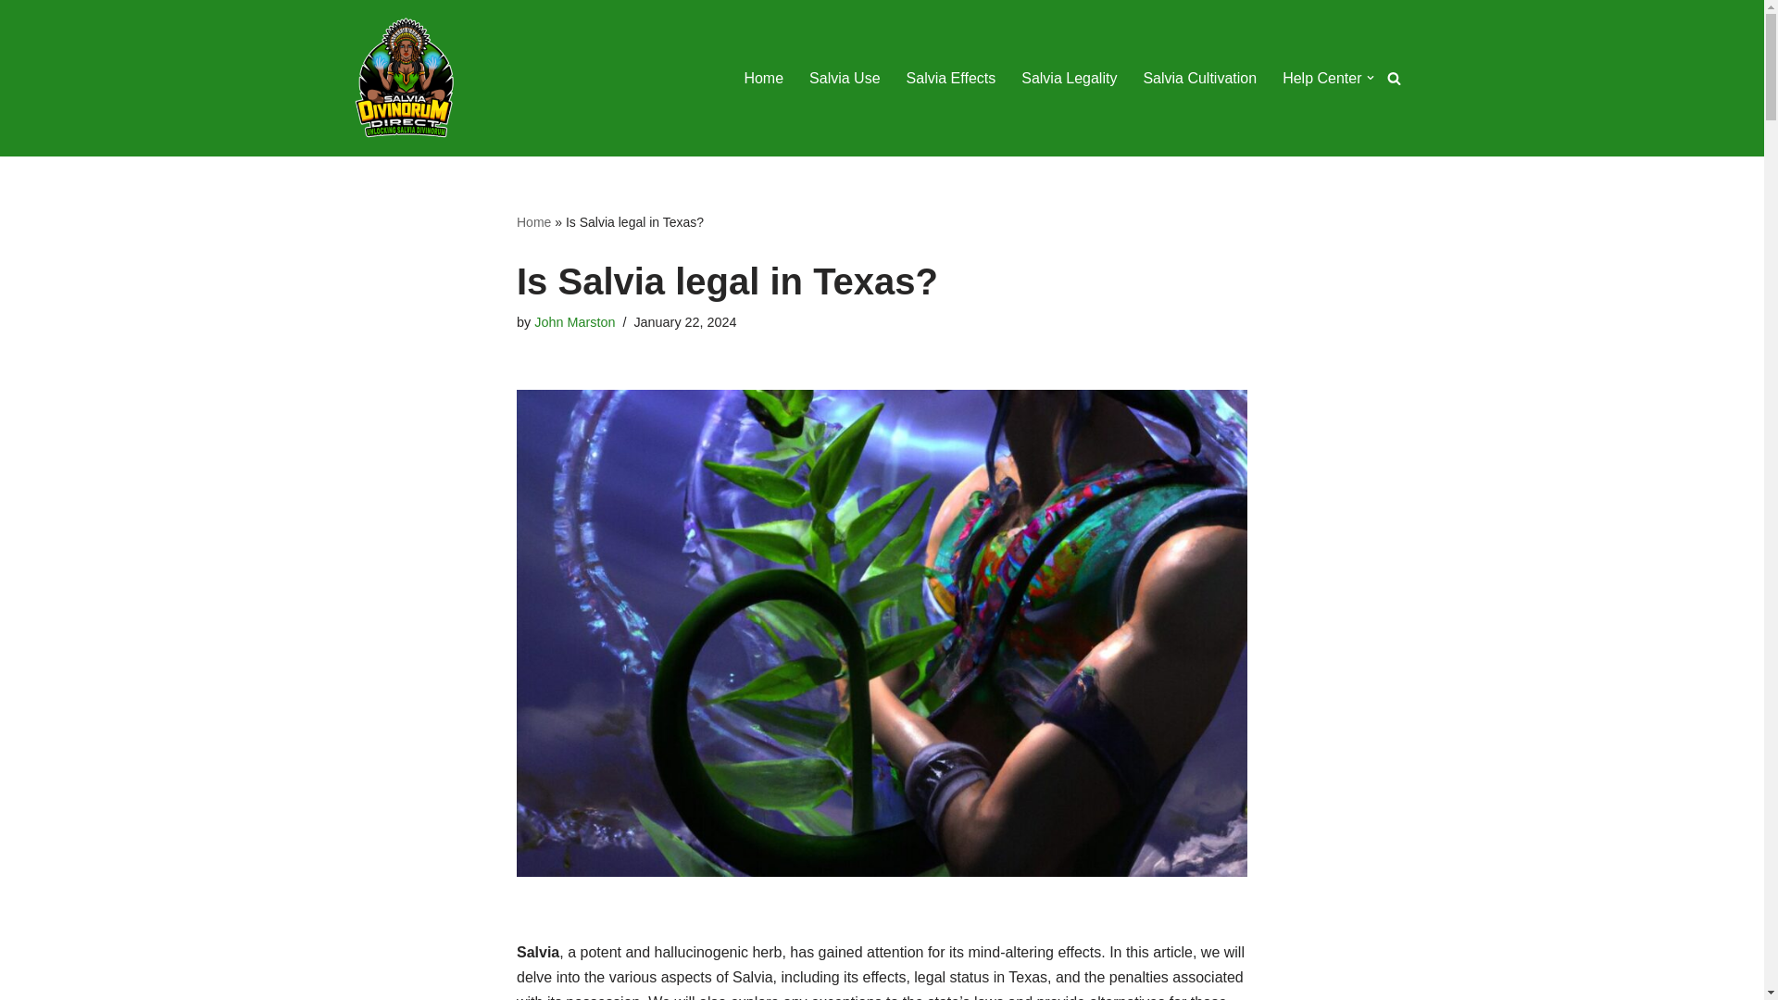 The height and width of the screenshot is (1000, 1778). Describe the element at coordinates (533, 222) in the screenshot. I see `Home` at that location.